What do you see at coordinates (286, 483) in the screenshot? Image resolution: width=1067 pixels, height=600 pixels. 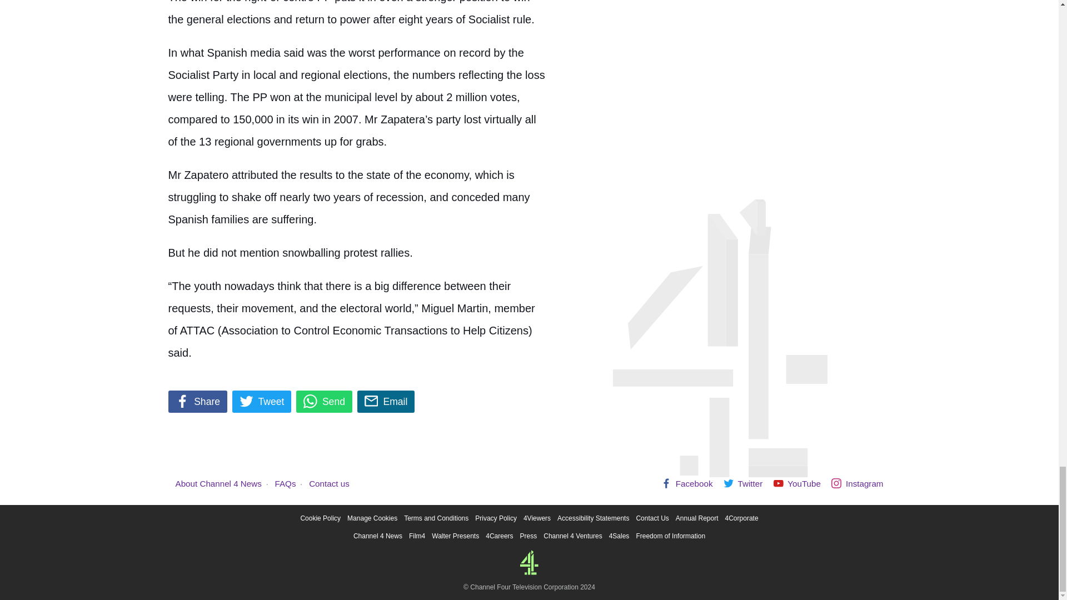 I see `FAQs` at bounding box center [286, 483].